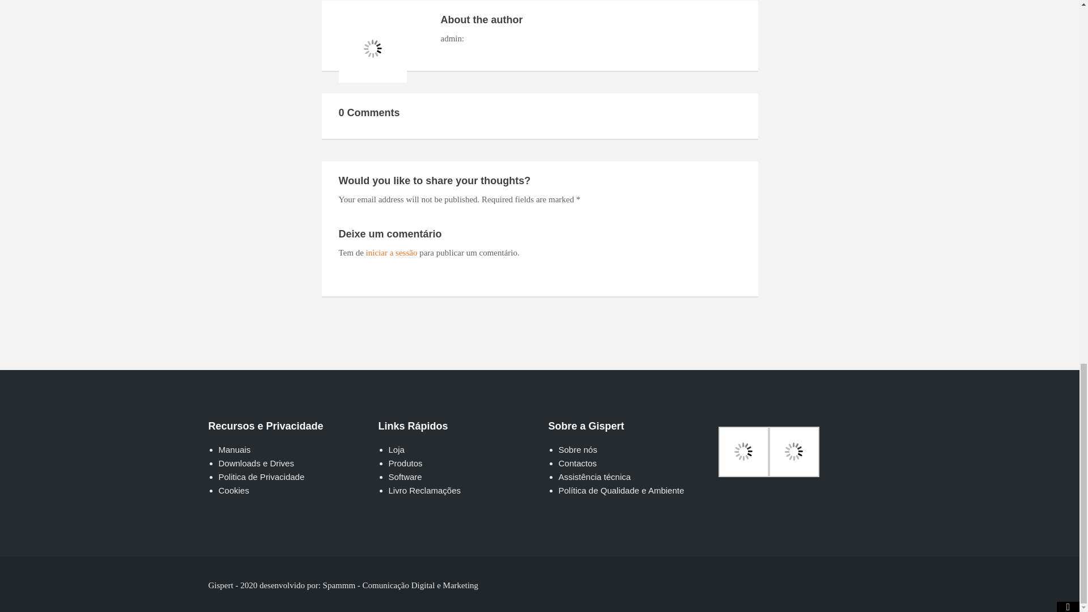 Image resolution: width=1088 pixels, height=612 pixels. What do you see at coordinates (235, 450) in the screenshot?
I see `Manuais` at bounding box center [235, 450].